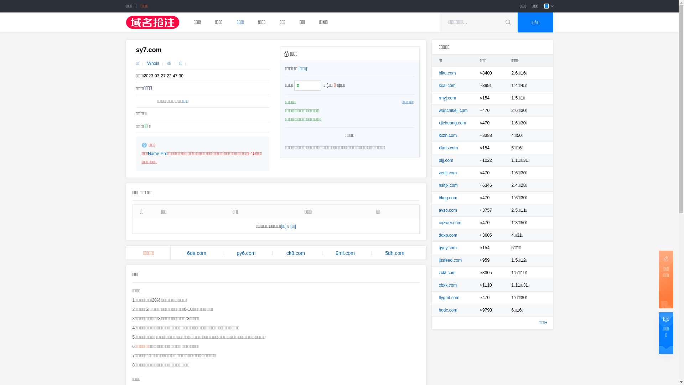 This screenshot has width=684, height=385. I want to click on qyny.com, so click(448, 248).